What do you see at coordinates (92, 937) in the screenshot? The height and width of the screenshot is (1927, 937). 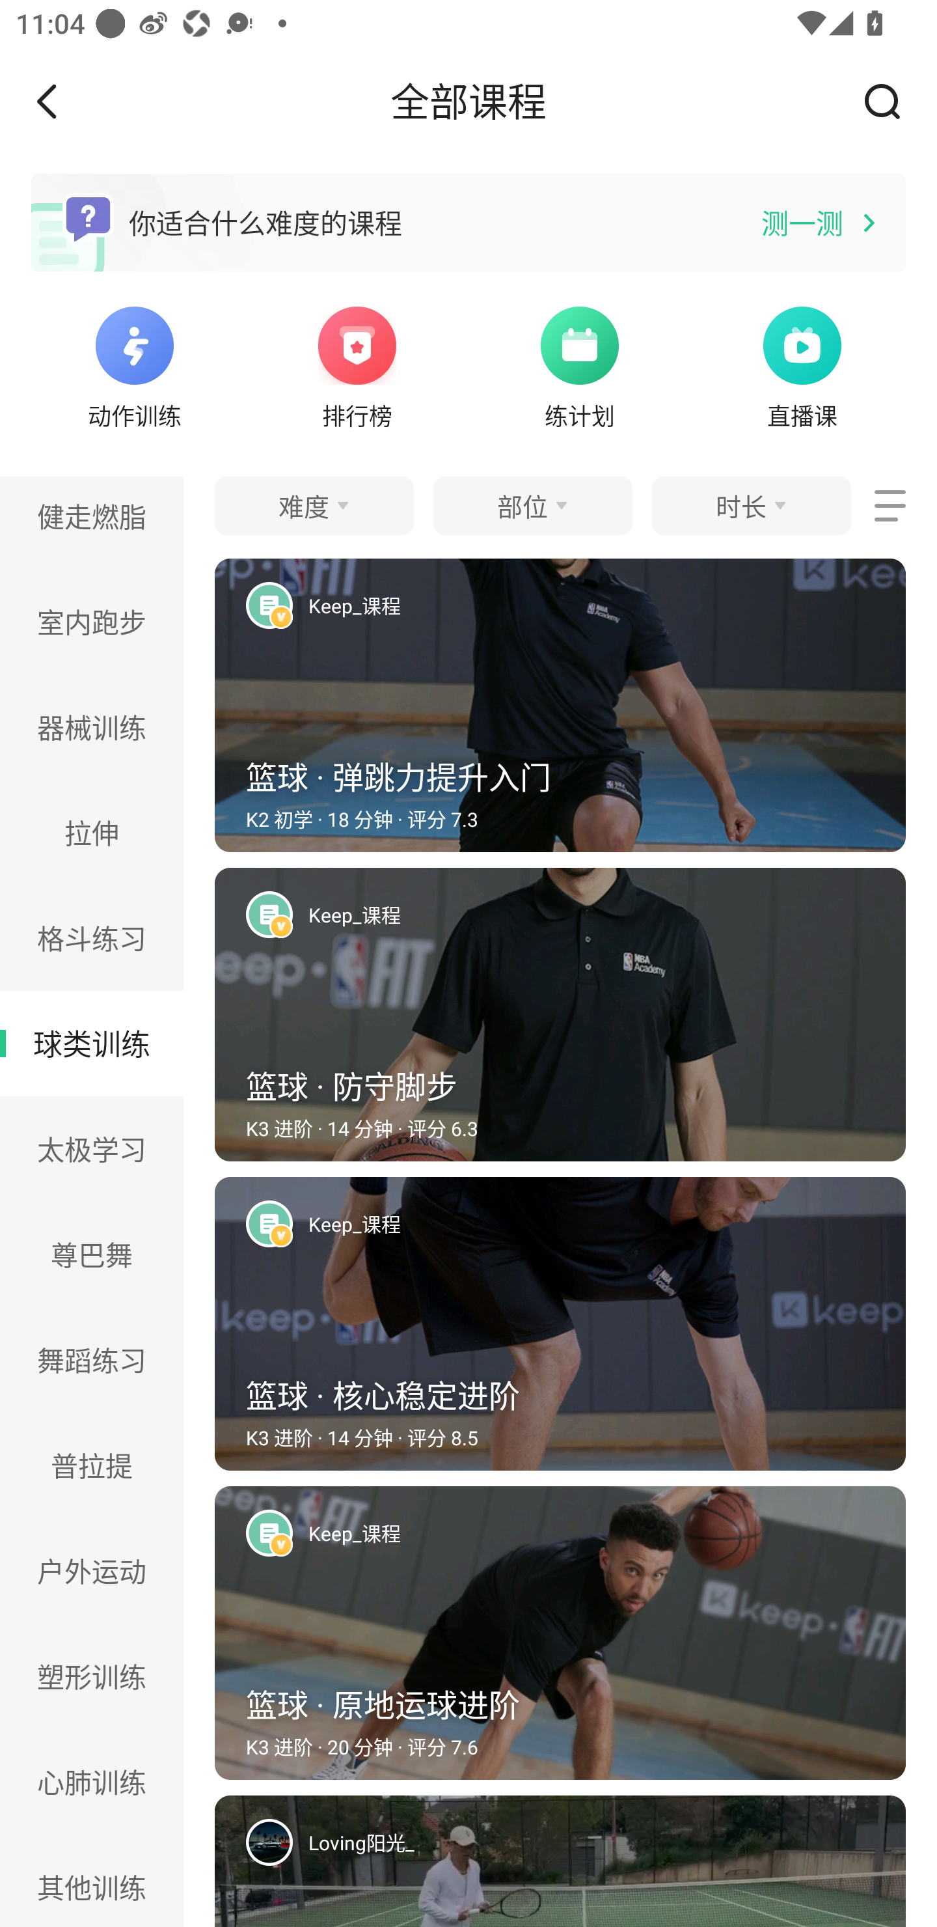 I see `格斗练习` at bounding box center [92, 937].